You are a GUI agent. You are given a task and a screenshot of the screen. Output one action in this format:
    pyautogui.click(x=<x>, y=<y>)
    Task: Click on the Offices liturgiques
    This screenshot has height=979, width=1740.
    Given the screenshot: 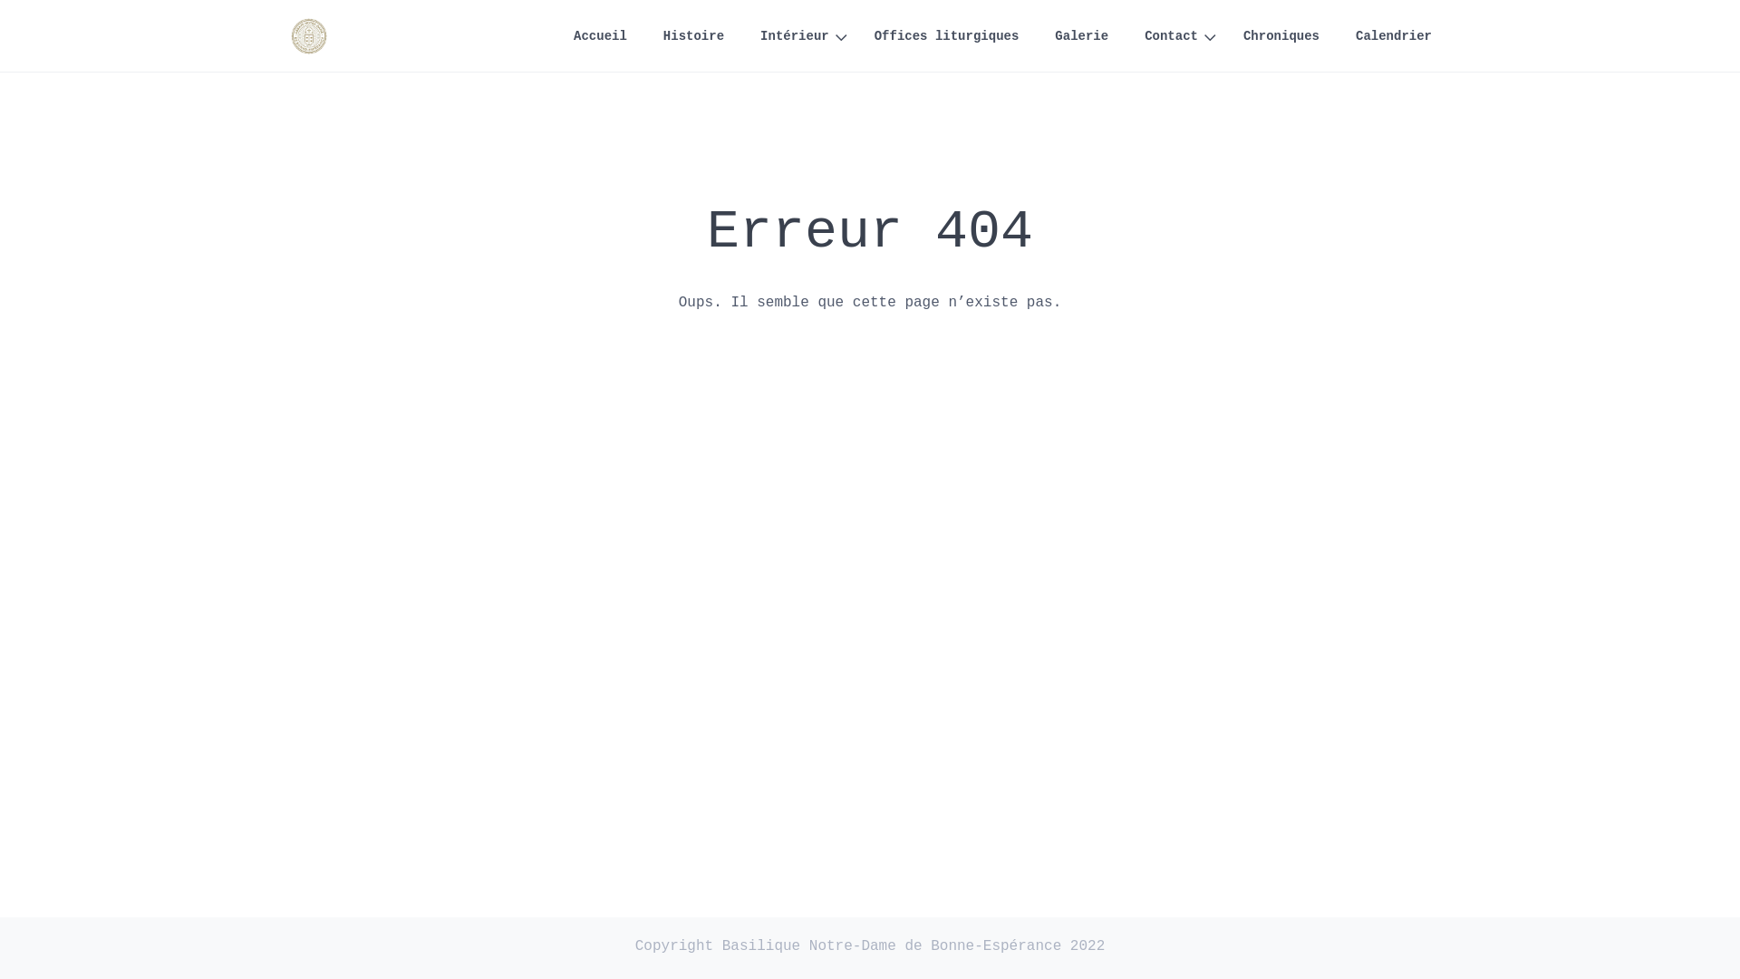 What is the action you would take?
    pyautogui.click(x=947, y=36)
    